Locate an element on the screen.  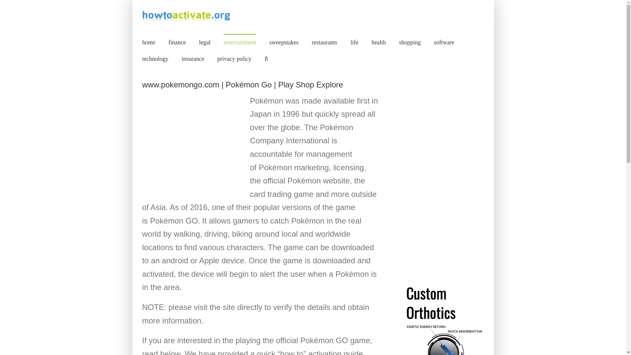
entertainment is located at coordinates (240, 42).